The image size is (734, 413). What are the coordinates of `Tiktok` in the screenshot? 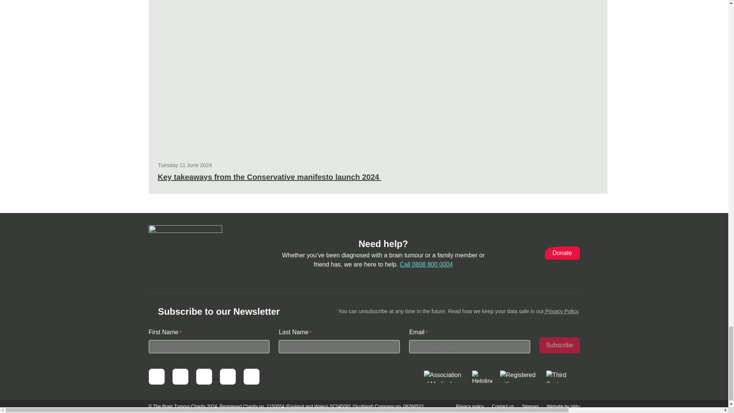 It's located at (227, 376).